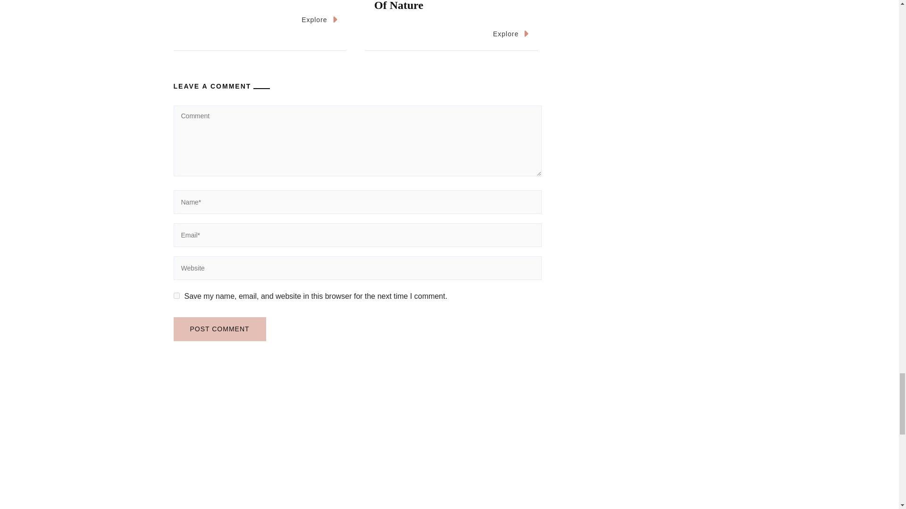  I want to click on Post Comment, so click(220, 329).